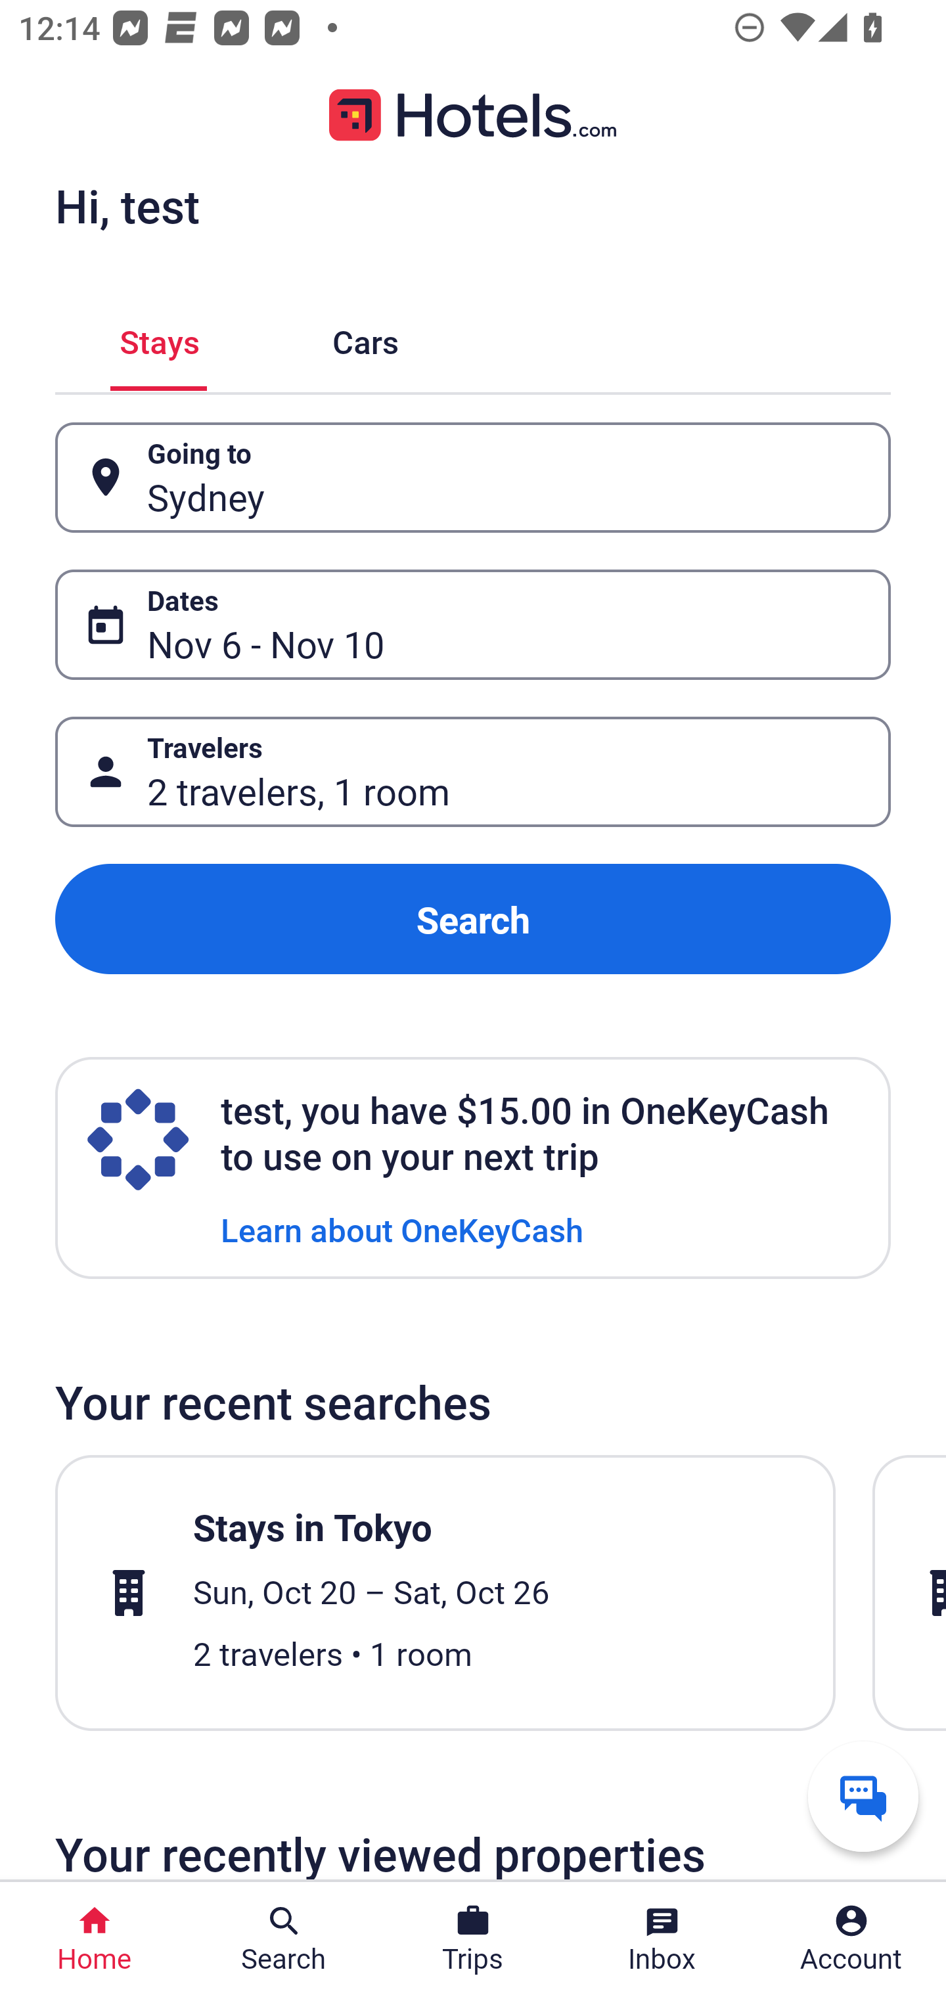  Describe the element at coordinates (365, 338) in the screenshot. I see `Cars` at that location.